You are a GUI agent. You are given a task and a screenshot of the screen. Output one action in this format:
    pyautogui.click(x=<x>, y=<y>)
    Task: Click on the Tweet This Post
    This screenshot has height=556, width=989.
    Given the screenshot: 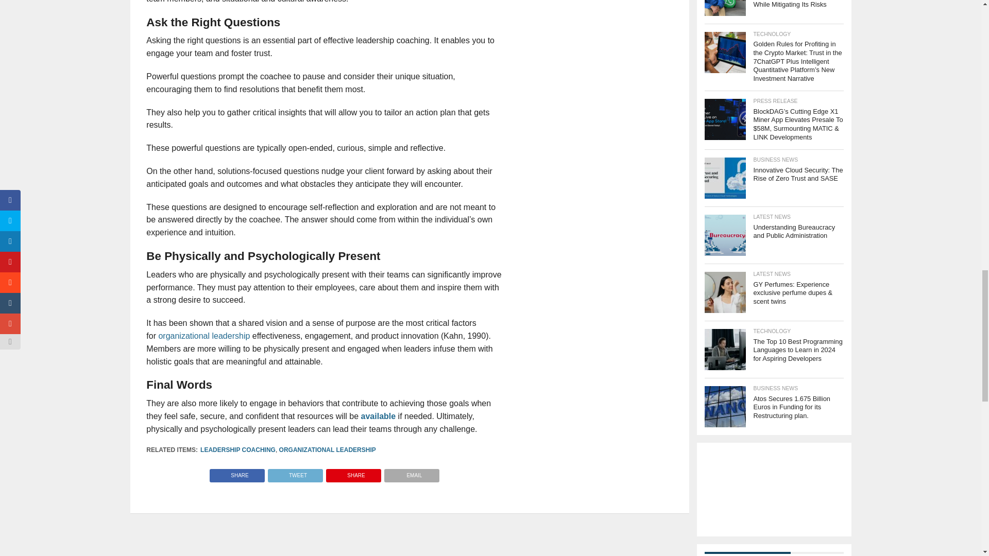 What is the action you would take?
    pyautogui.click(x=295, y=473)
    